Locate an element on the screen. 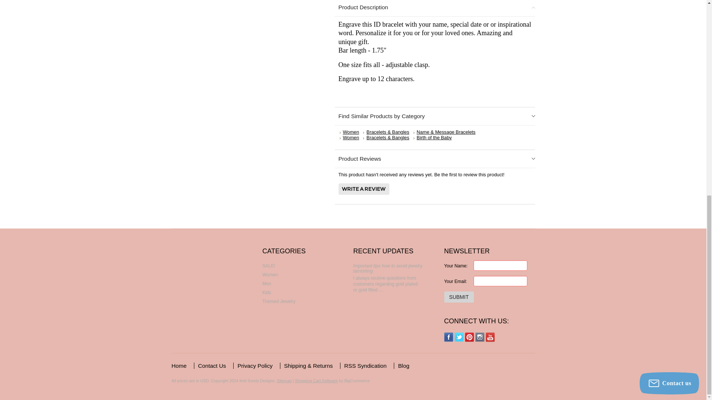 This screenshot has width=712, height=400. Default Currency is located at coordinates (204, 380).